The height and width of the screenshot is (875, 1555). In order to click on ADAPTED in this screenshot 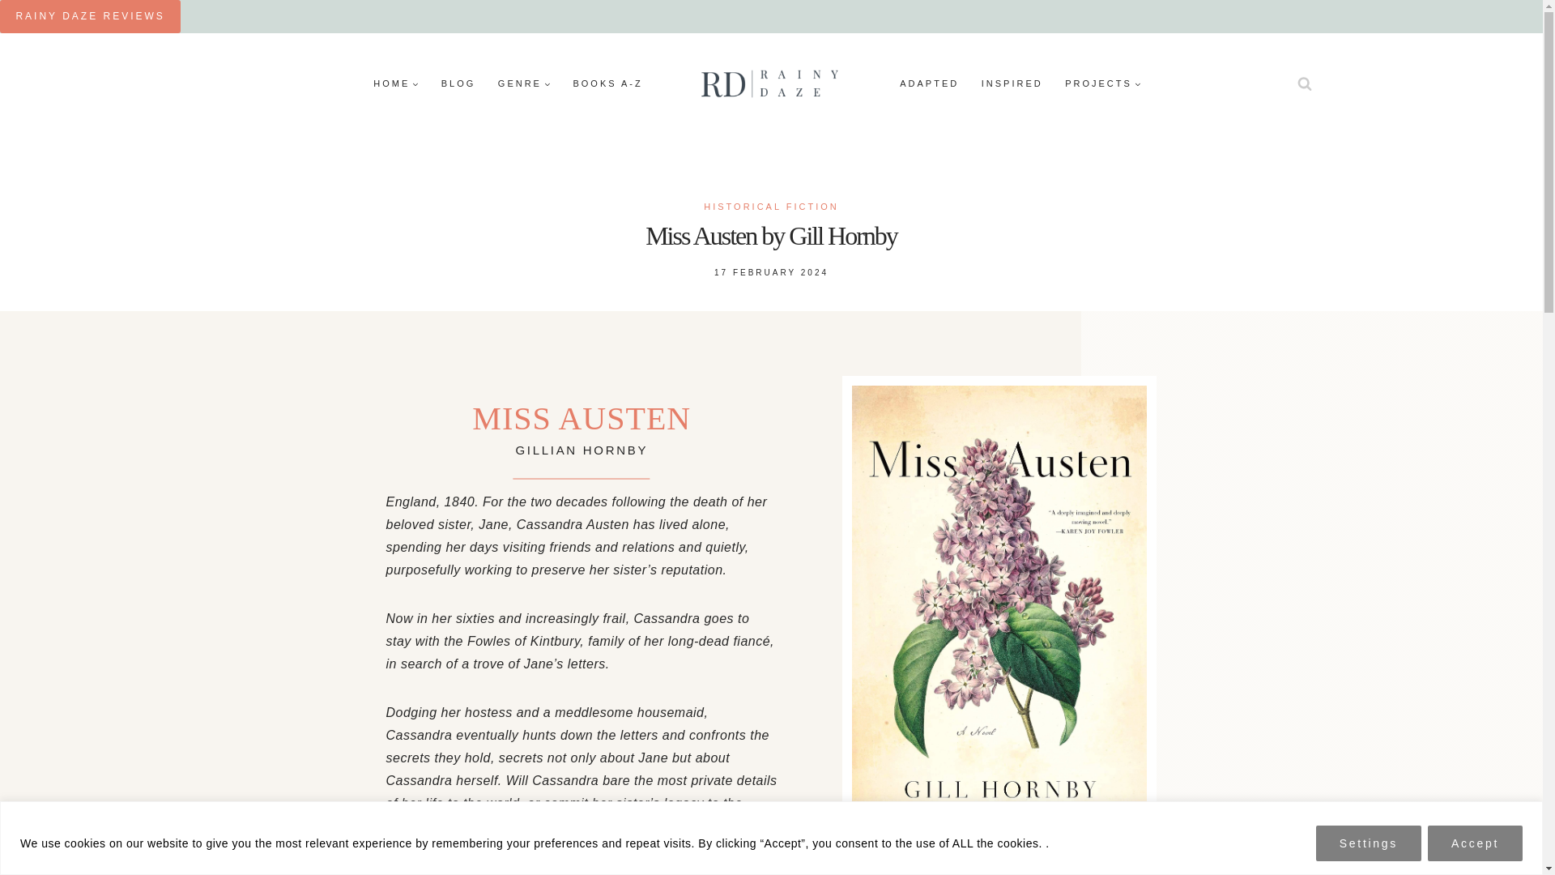, I will do `click(930, 83)`.